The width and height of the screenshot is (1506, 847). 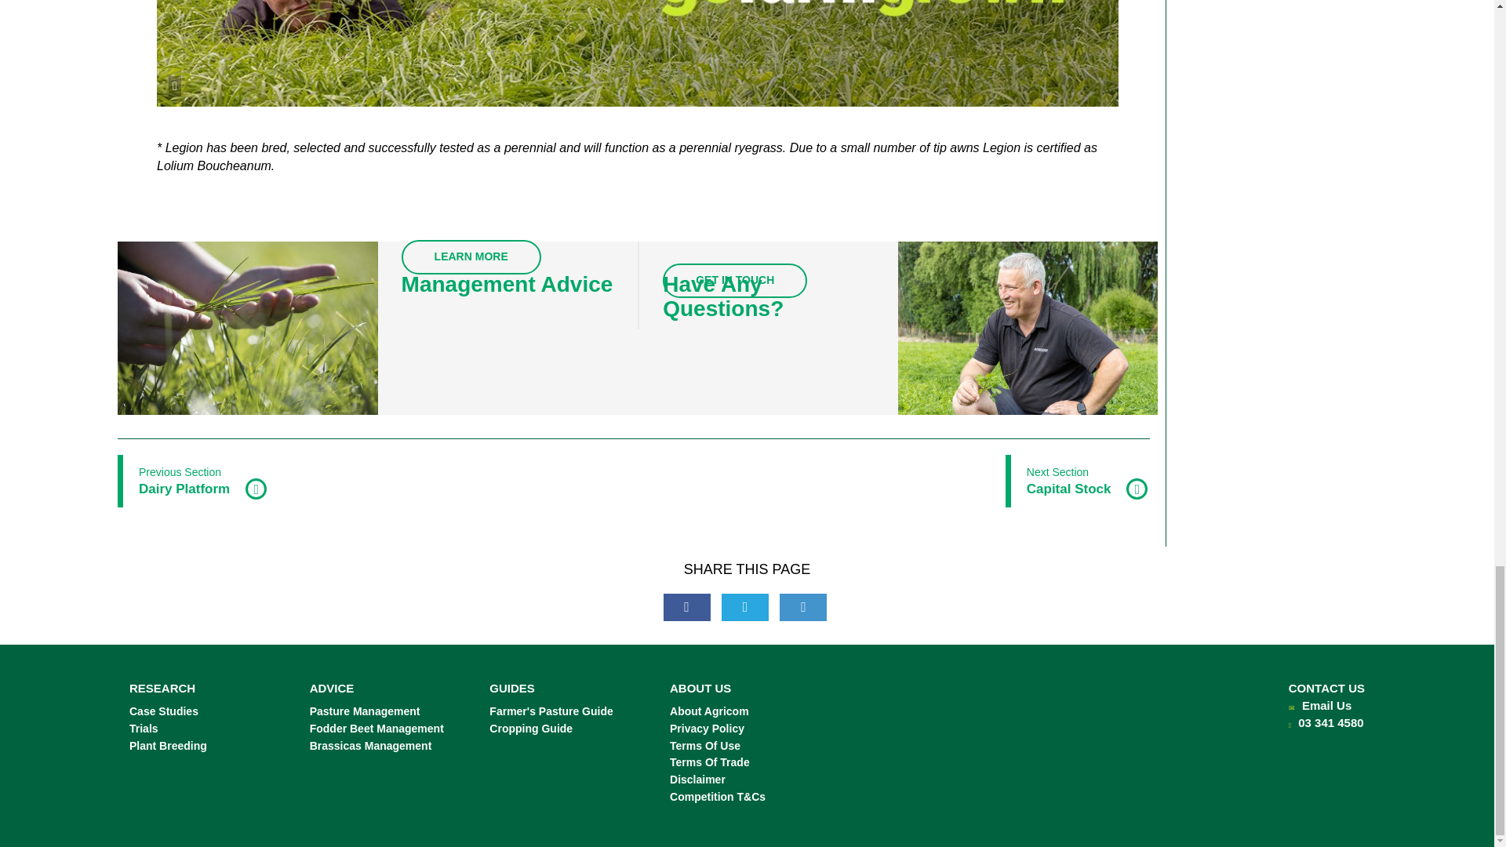 I want to click on "Dairy Platform", so click(x=193, y=480).